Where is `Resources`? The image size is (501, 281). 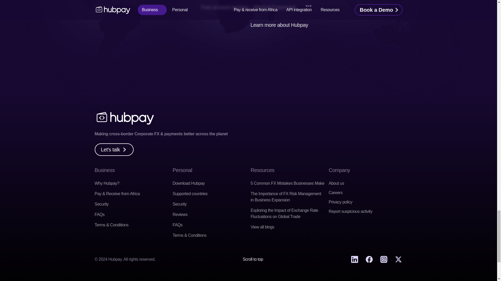 Resources is located at coordinates (262, 170).